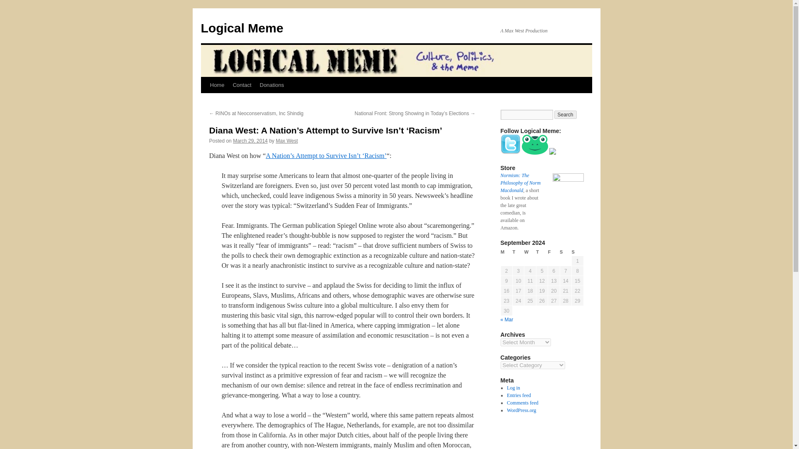 Image resolution: width=799 pixels, height=449 pixels. I want to click on March 29, 2014, so click(251, 141).